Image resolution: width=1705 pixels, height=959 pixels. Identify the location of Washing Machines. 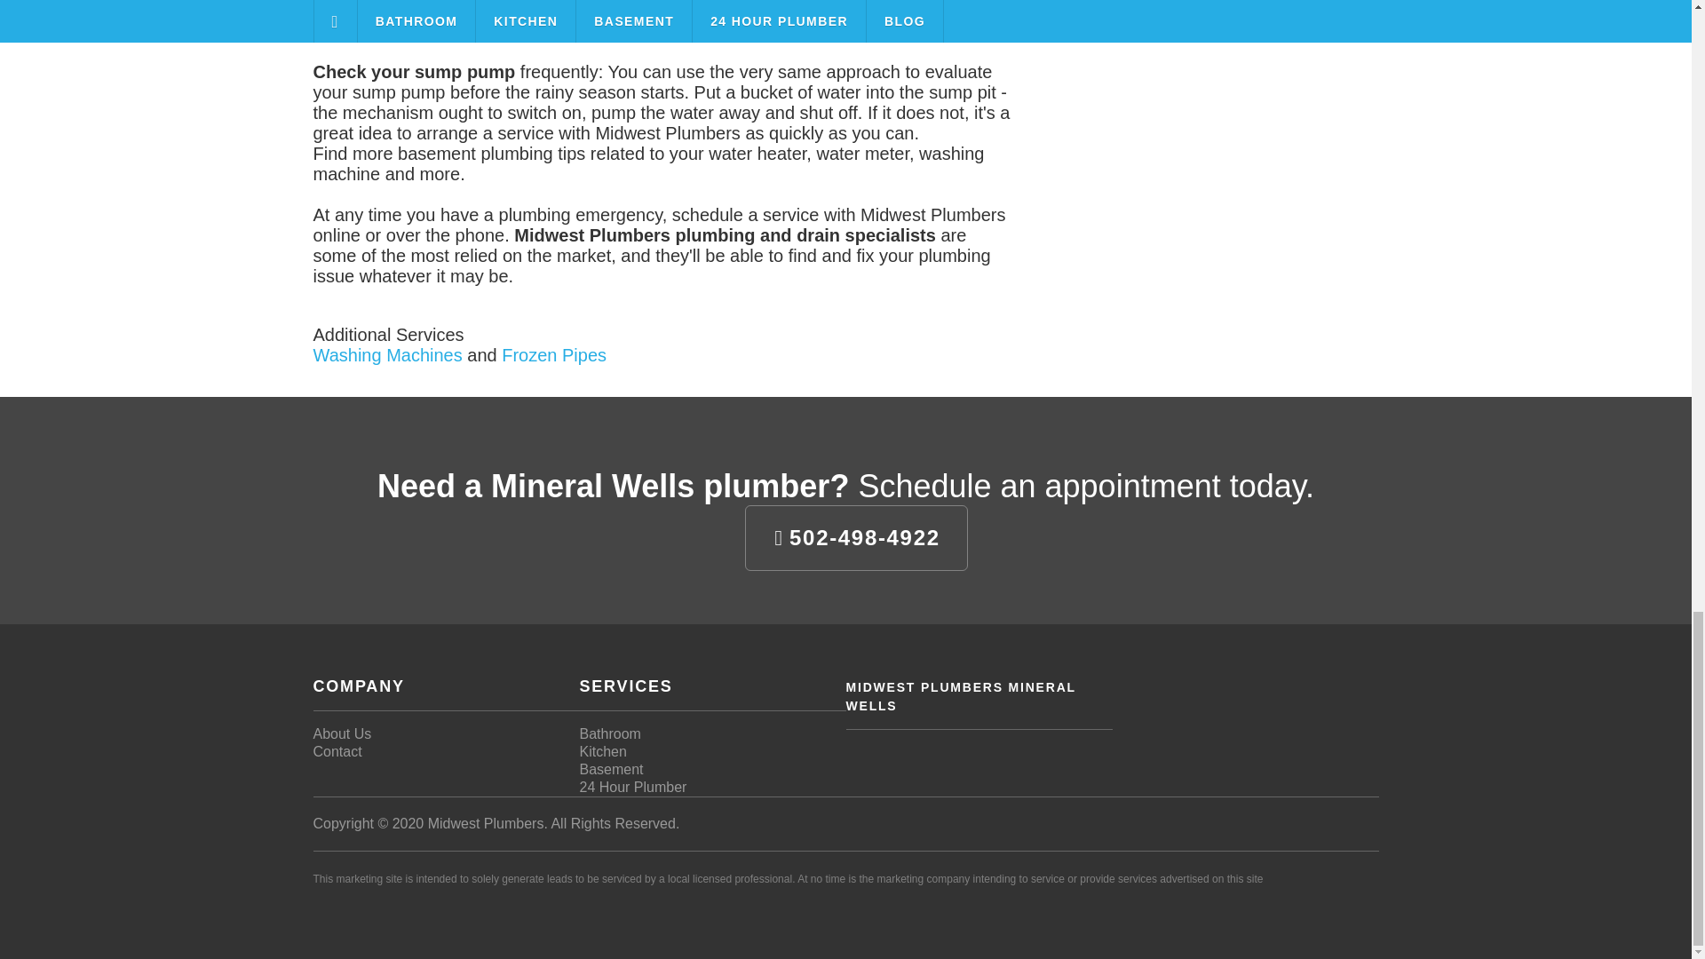
(387, 355).